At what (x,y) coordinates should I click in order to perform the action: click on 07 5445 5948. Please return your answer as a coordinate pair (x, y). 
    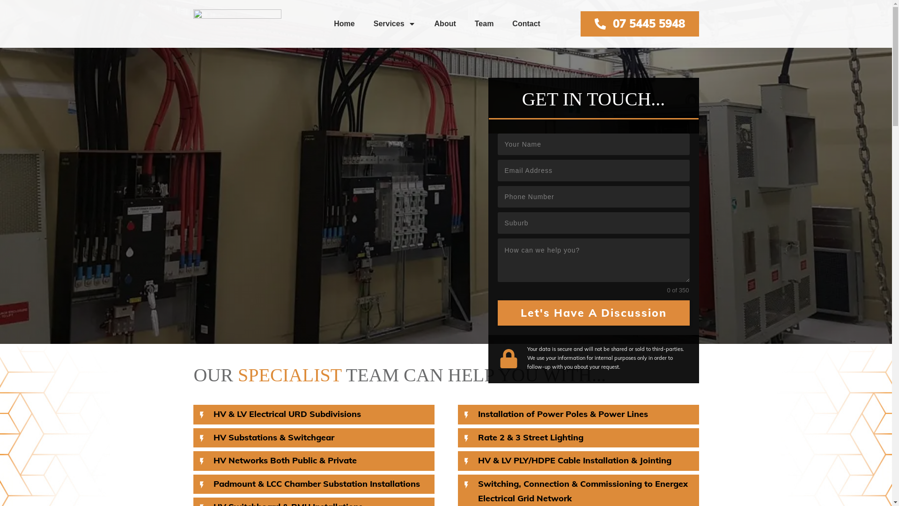
    Looking at the image, I should click on (640, 23).